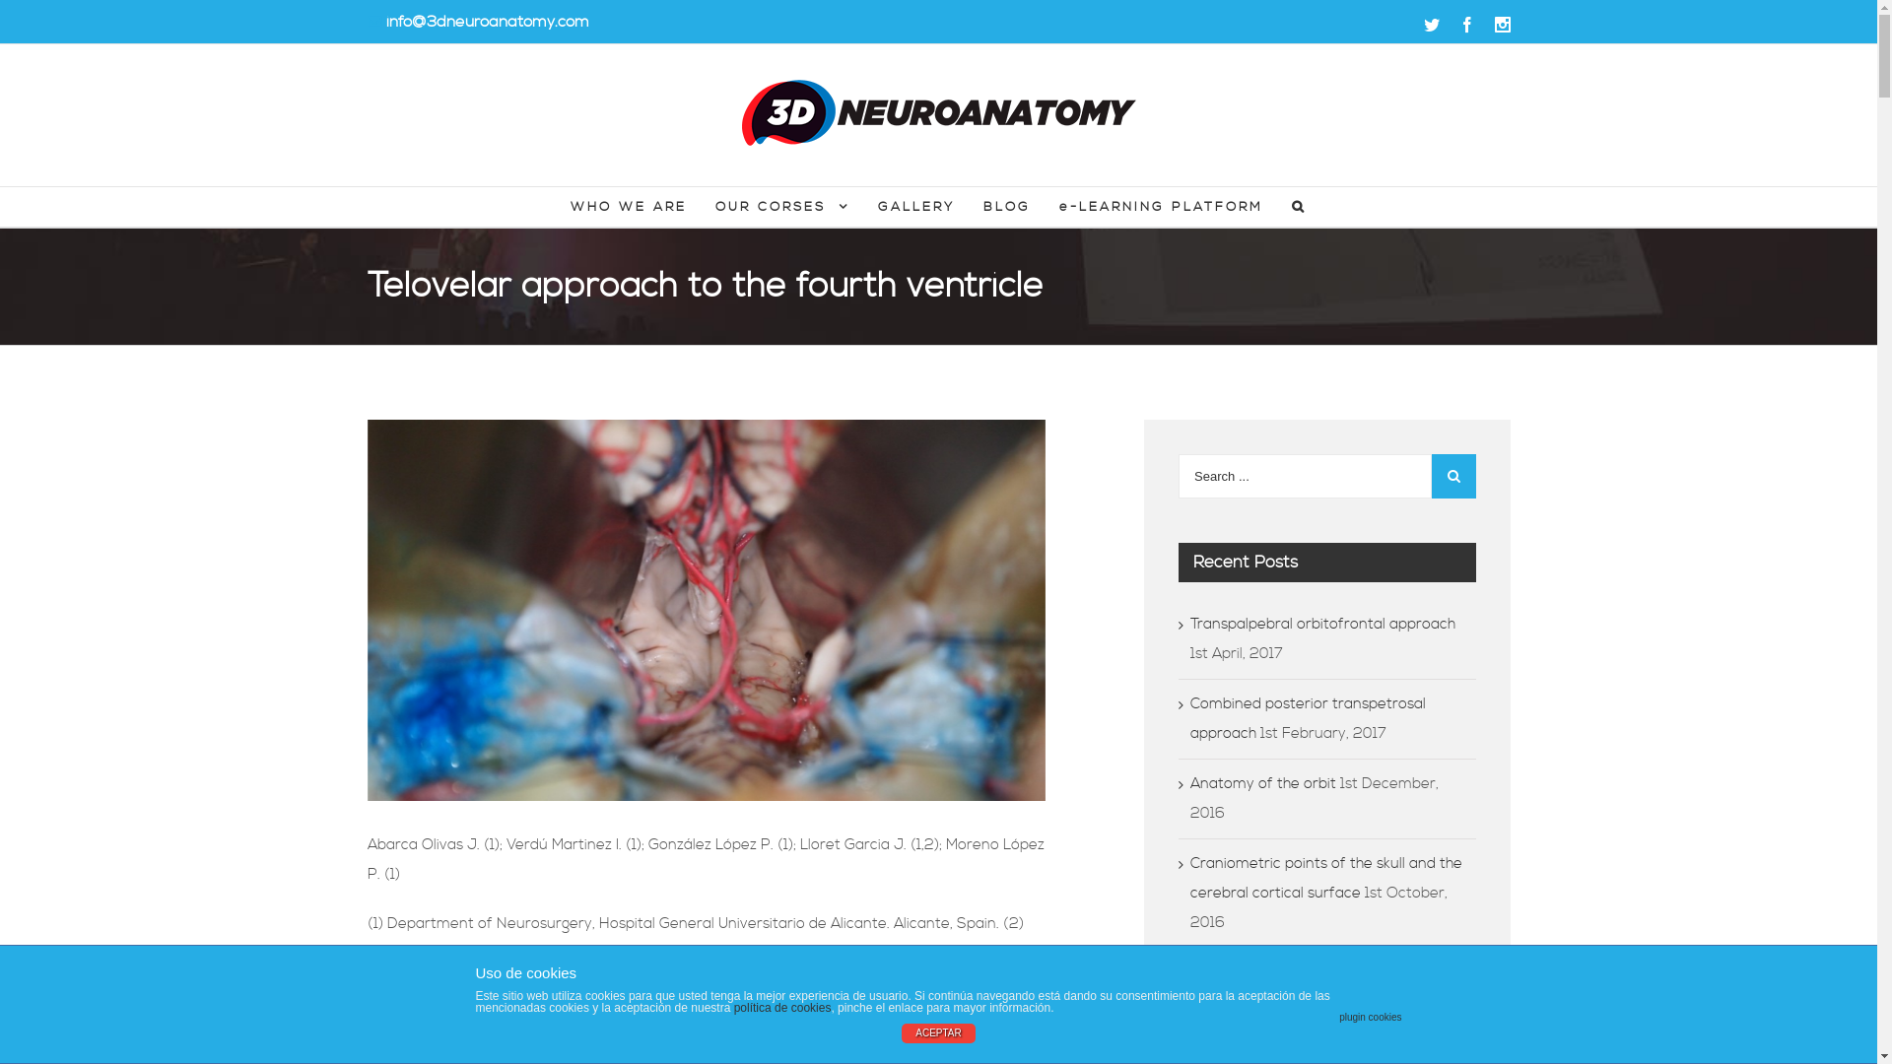 The width and height of the screenshot is (1892, 1064). What do you see at coordinates (916, 207) in the screenshot?
I see `GALLERY` at bounding box center [916, 207].